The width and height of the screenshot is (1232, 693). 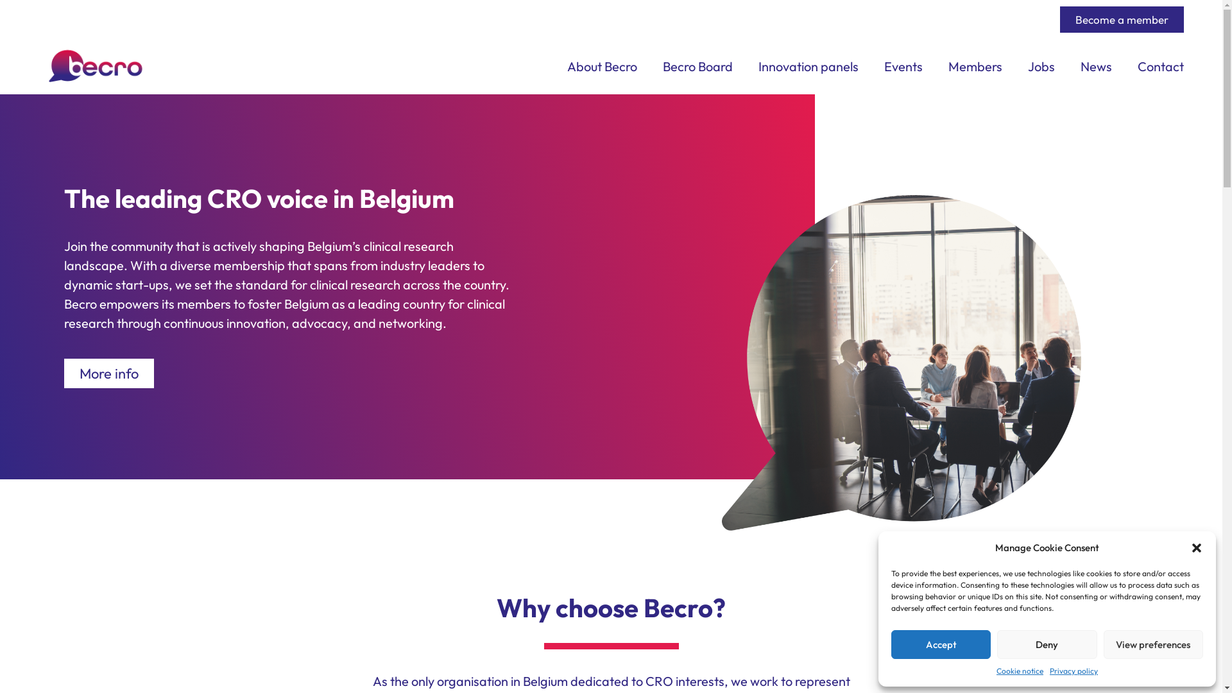 What do you see at coordinates (1041, 67) in the screenshot?
I see `Jobs` at bounding box center [1041, 67].